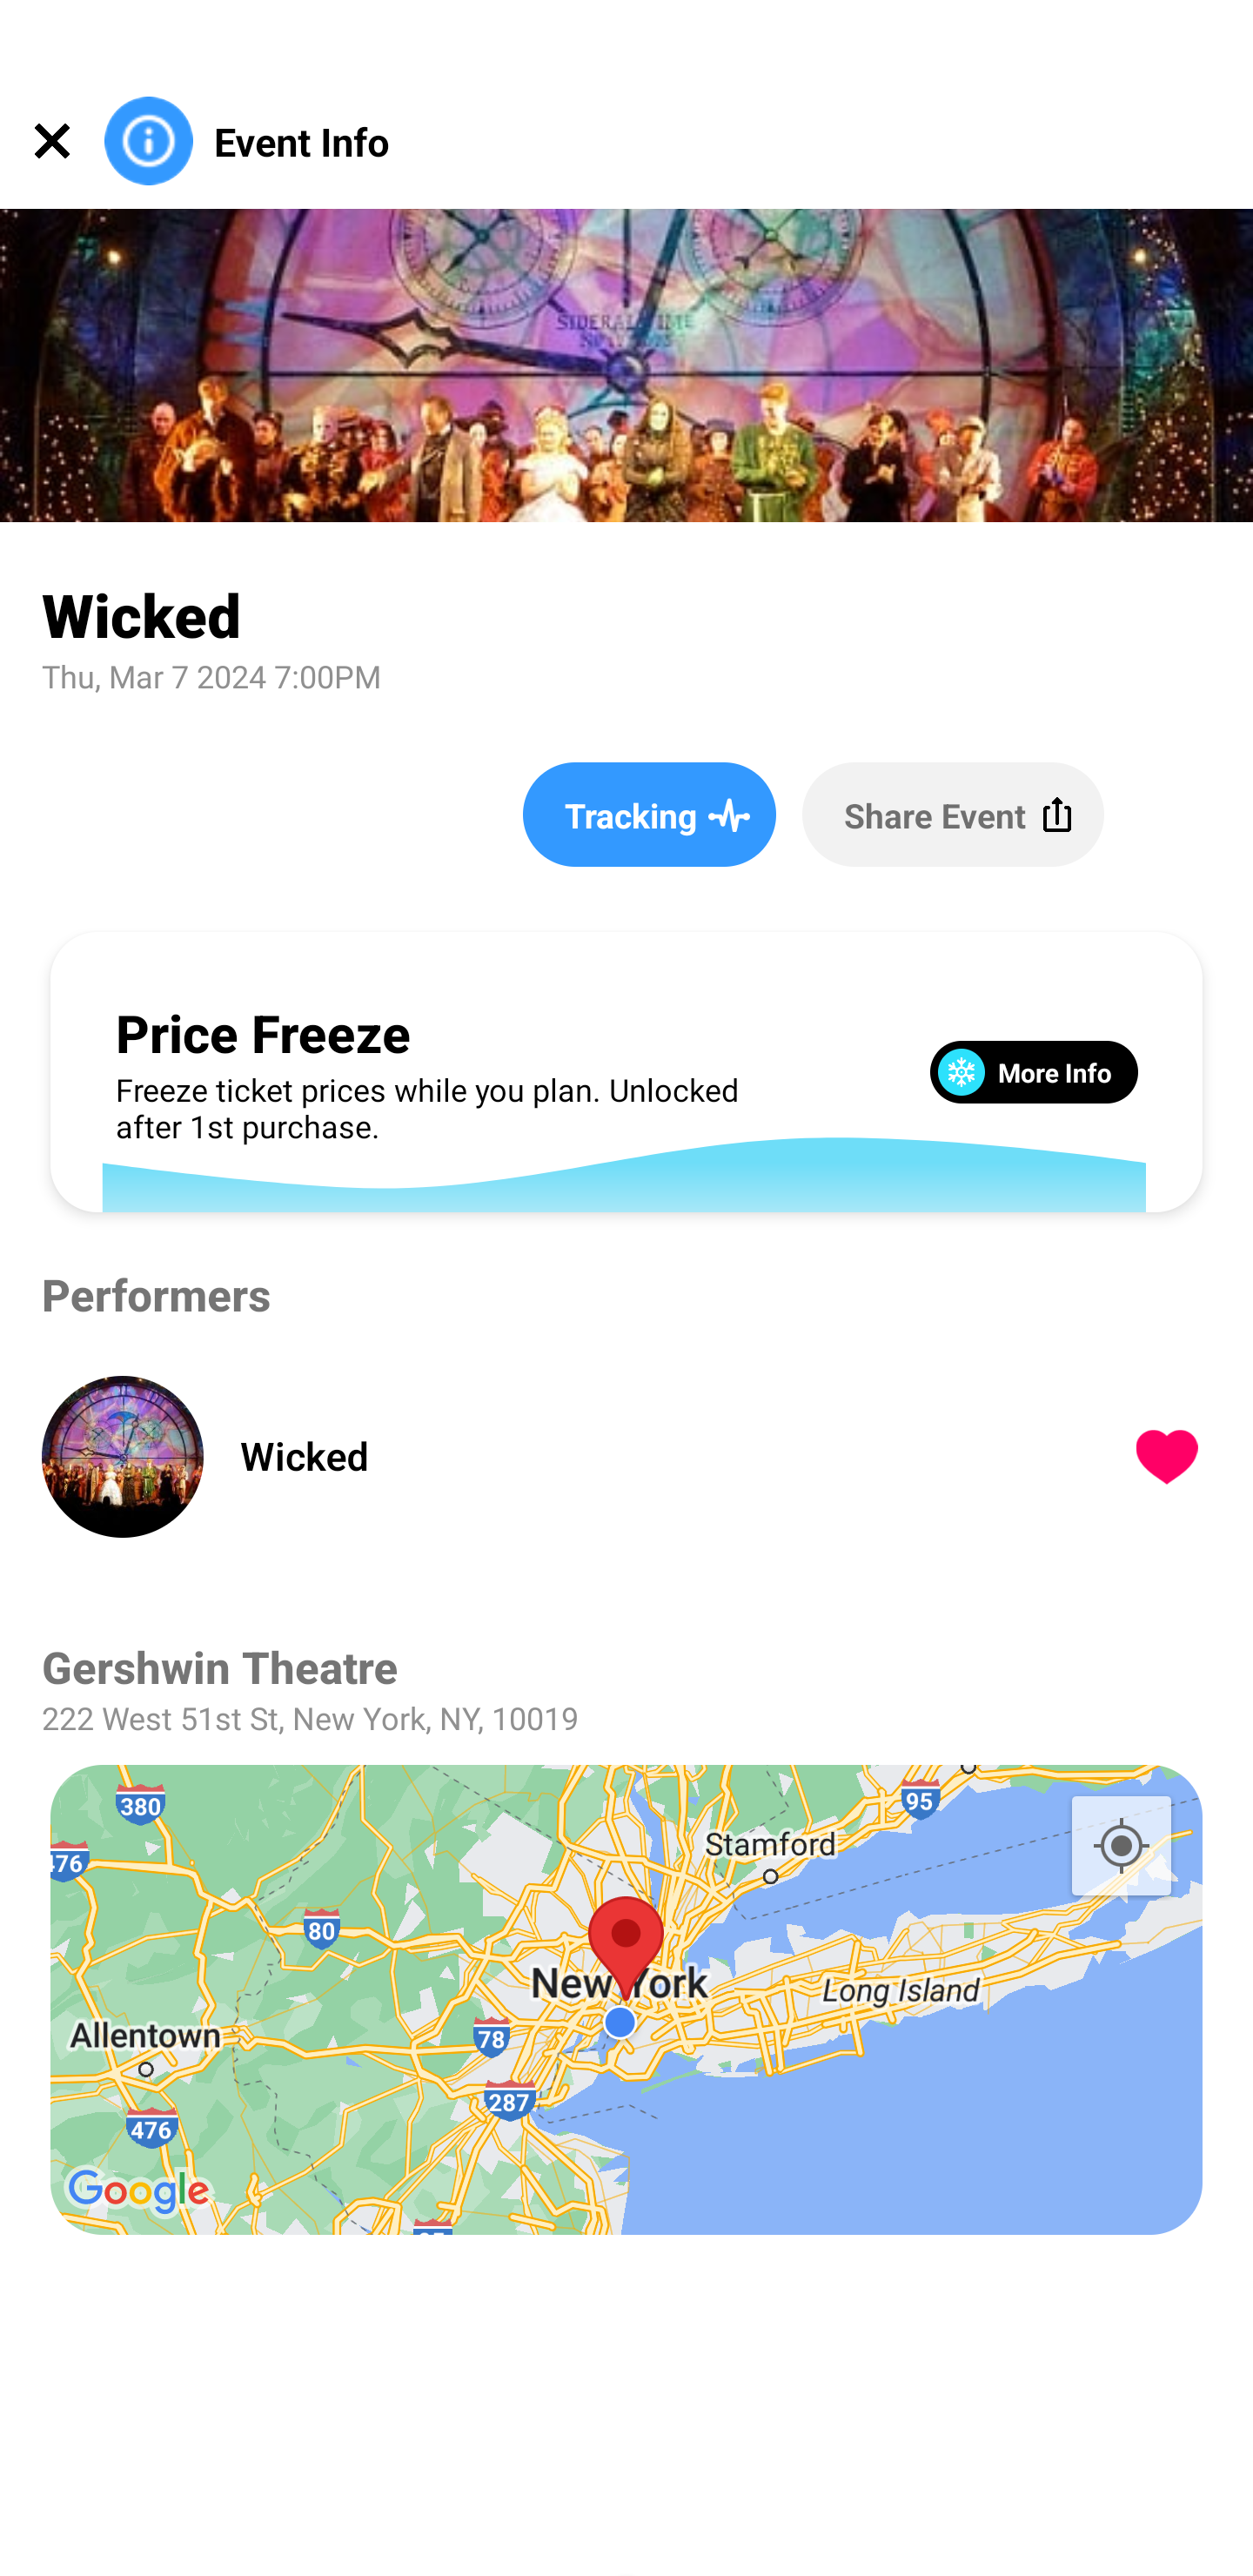 This screenshot has height=2576, width=1253. What do you see at coordinates (952, 814) in the screenshot?
I see `Share Event` at bounding box center [952, 814].